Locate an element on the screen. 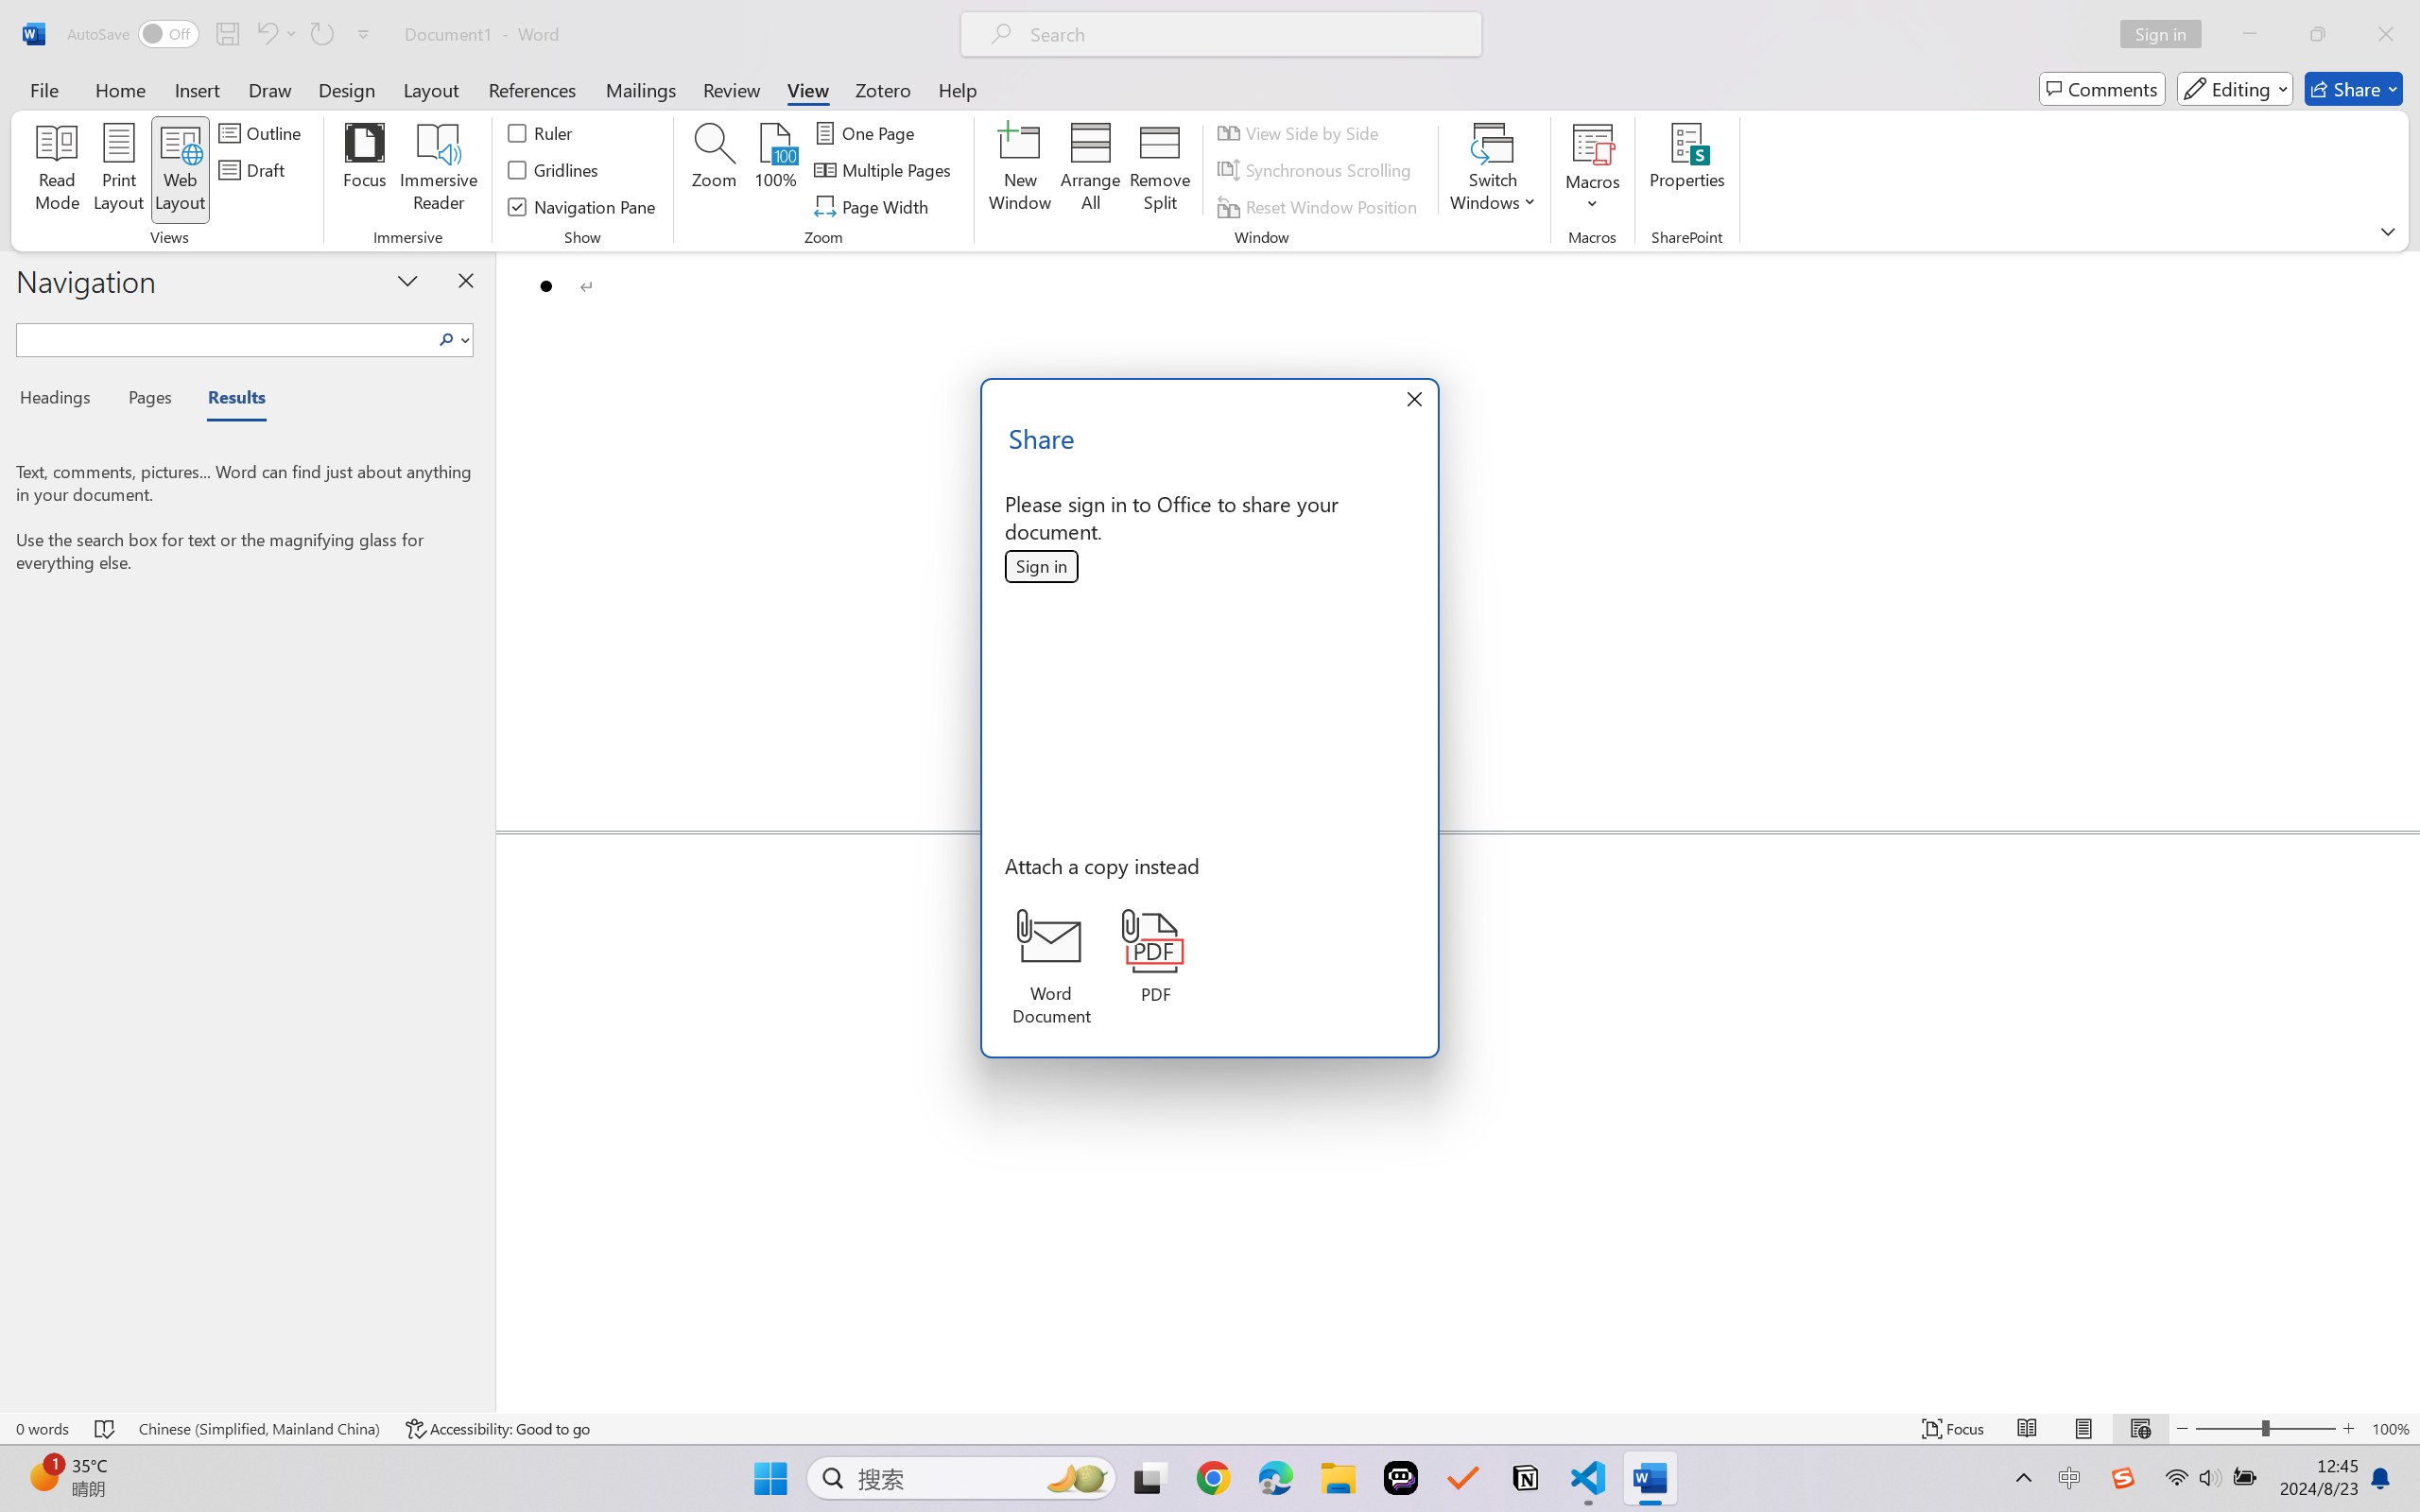 Image resolution: width=2420 pixels, height=1512 pixels. Synchronous Scrolling is located at coordinates (1318, 170).